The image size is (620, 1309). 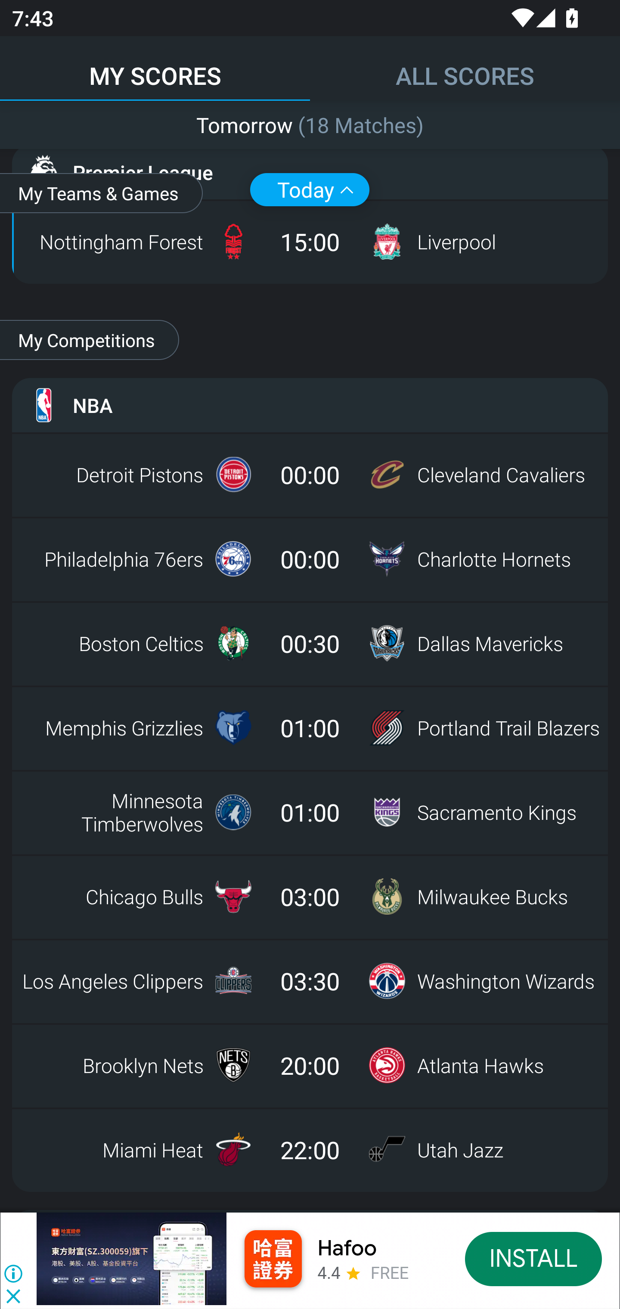 What do you see at coordinates (310, 896) in the screenshot?
I see `Chicago Bulls 03:00 Milwaukee Bucks` at bounding box center [310, 896].